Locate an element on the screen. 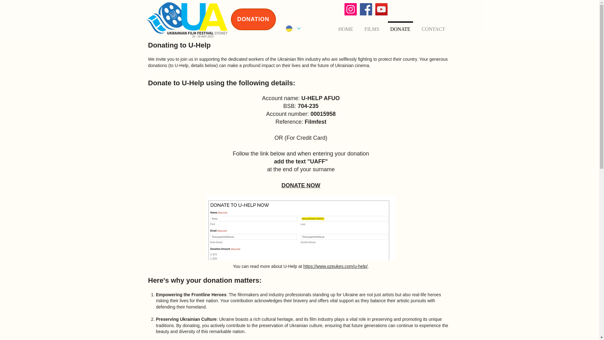  CONTACT is located at coordinates (433, 26).